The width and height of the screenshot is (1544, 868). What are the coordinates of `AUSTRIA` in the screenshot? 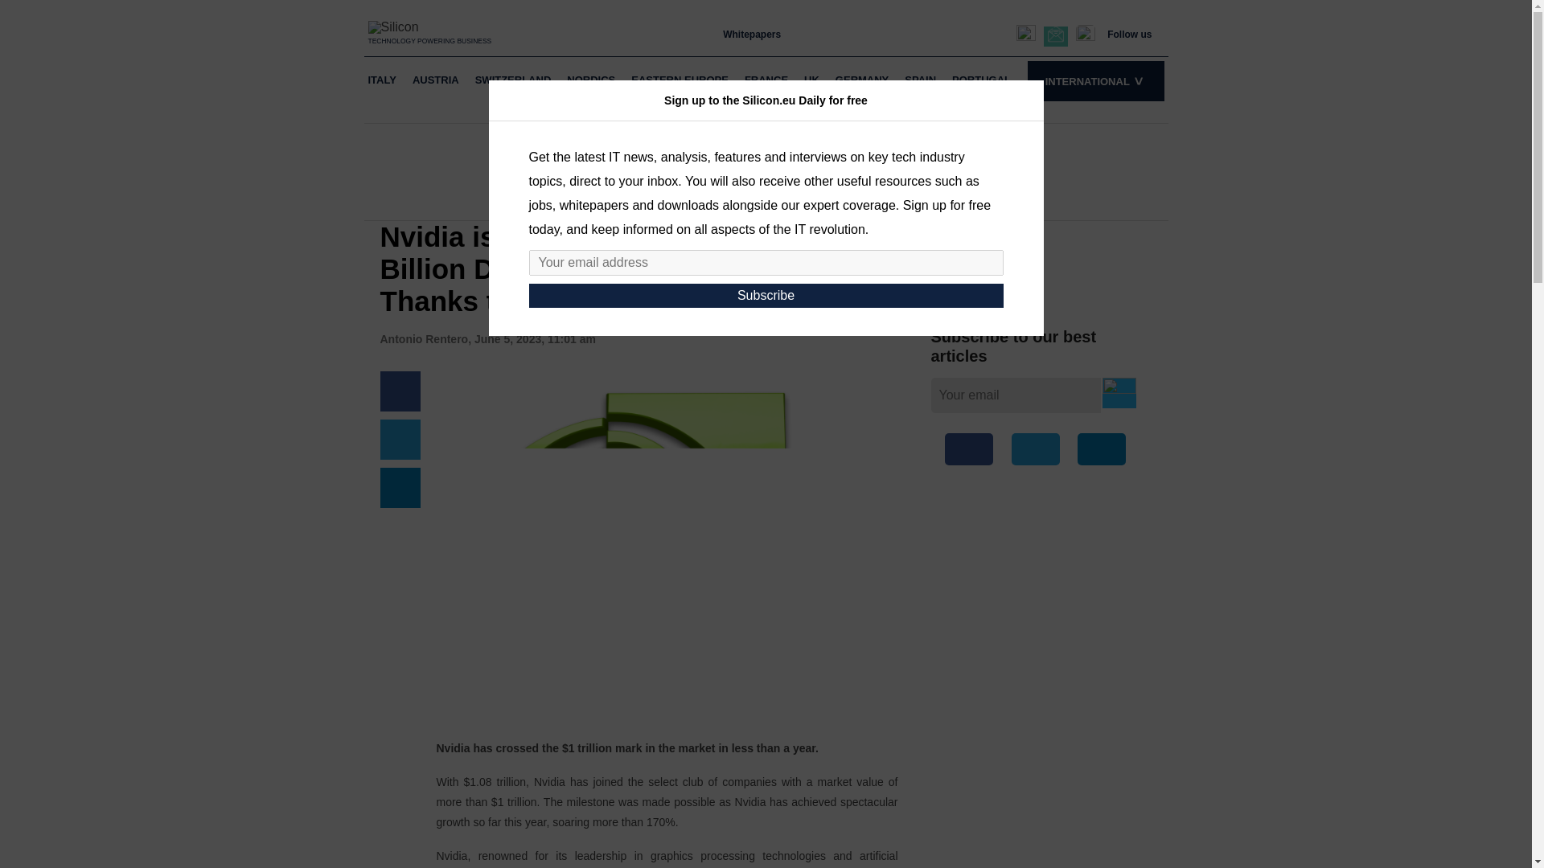 It's located at (436, 80).